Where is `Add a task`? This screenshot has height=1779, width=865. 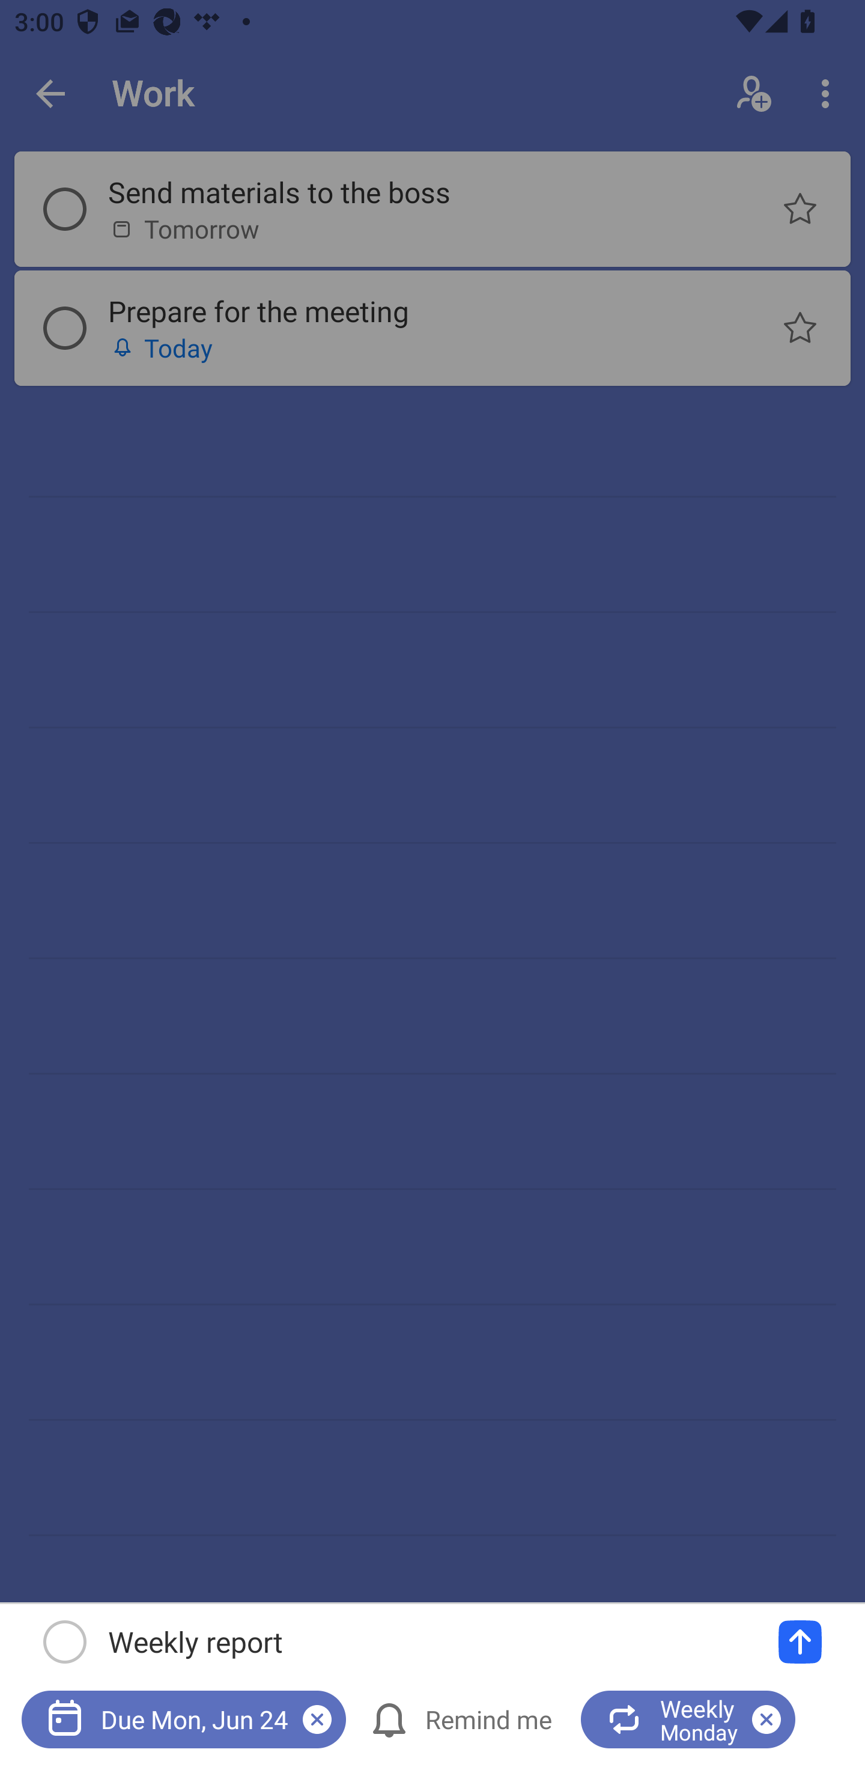 Add a task is located at coordinates (800, 1642).